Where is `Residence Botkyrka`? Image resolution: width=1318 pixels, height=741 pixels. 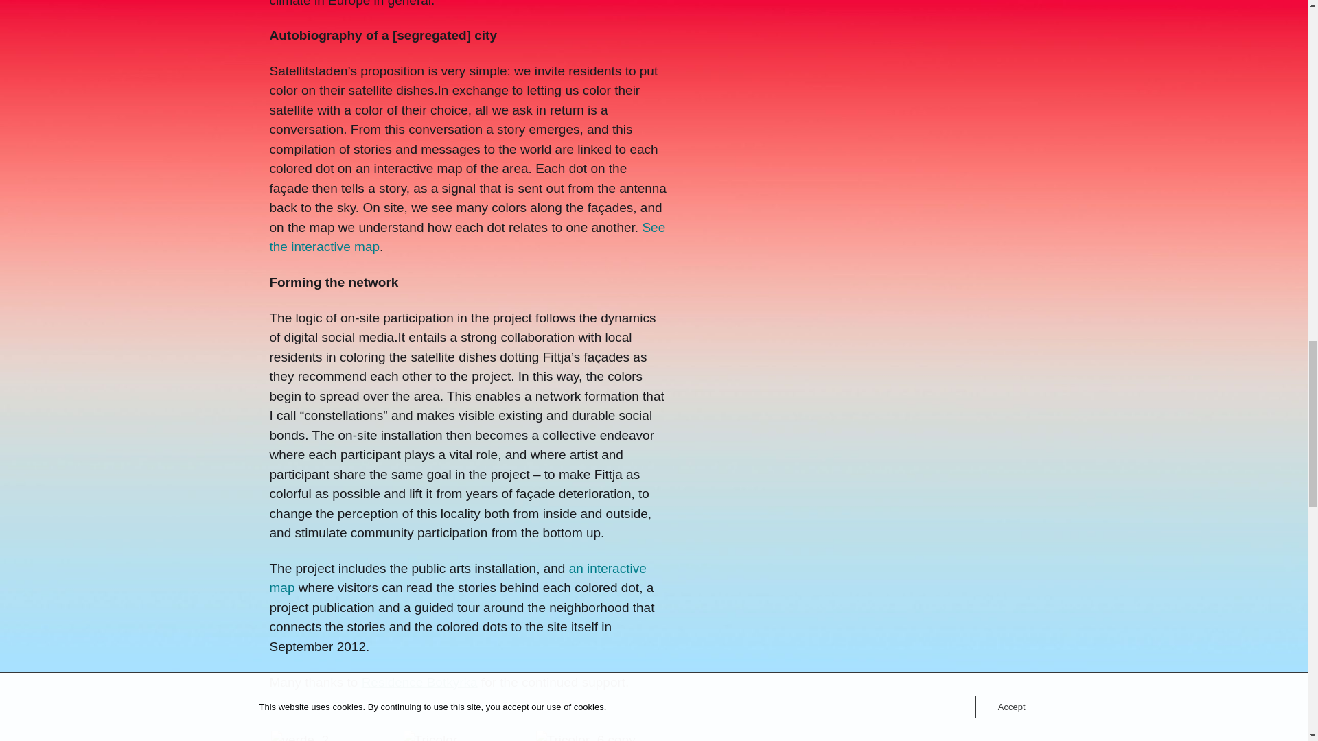
Residence Botkyrka is located at coordinates (419, 682).